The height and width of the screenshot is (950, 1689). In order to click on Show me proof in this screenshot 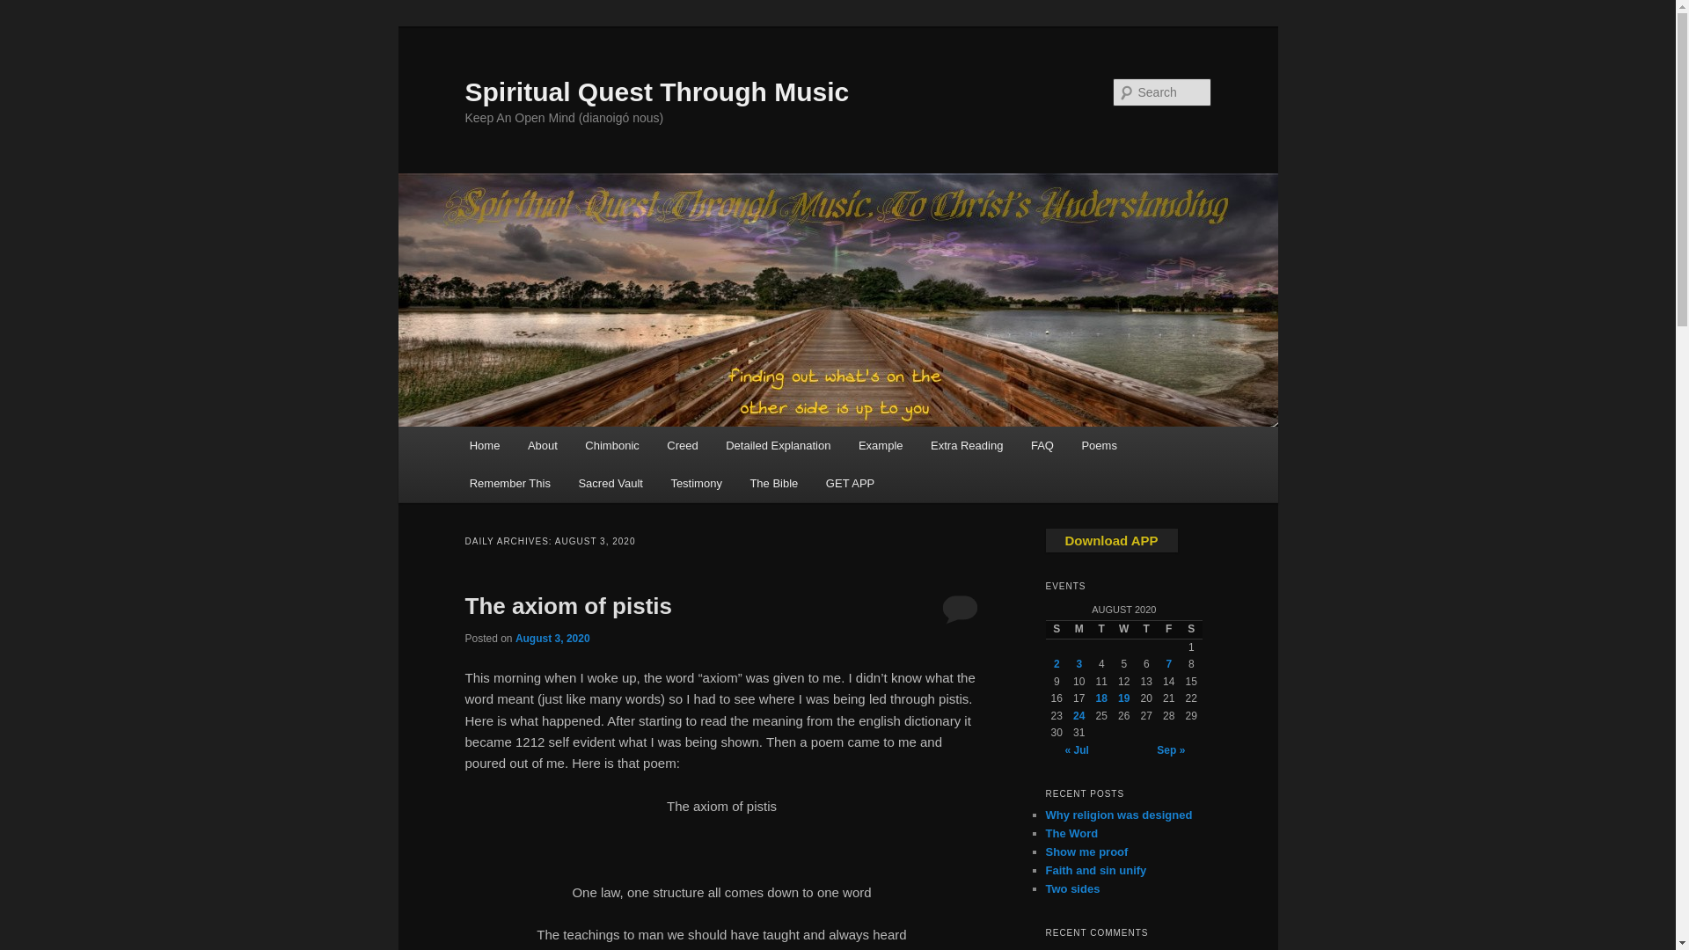, I will do `click(1086, 851)`.